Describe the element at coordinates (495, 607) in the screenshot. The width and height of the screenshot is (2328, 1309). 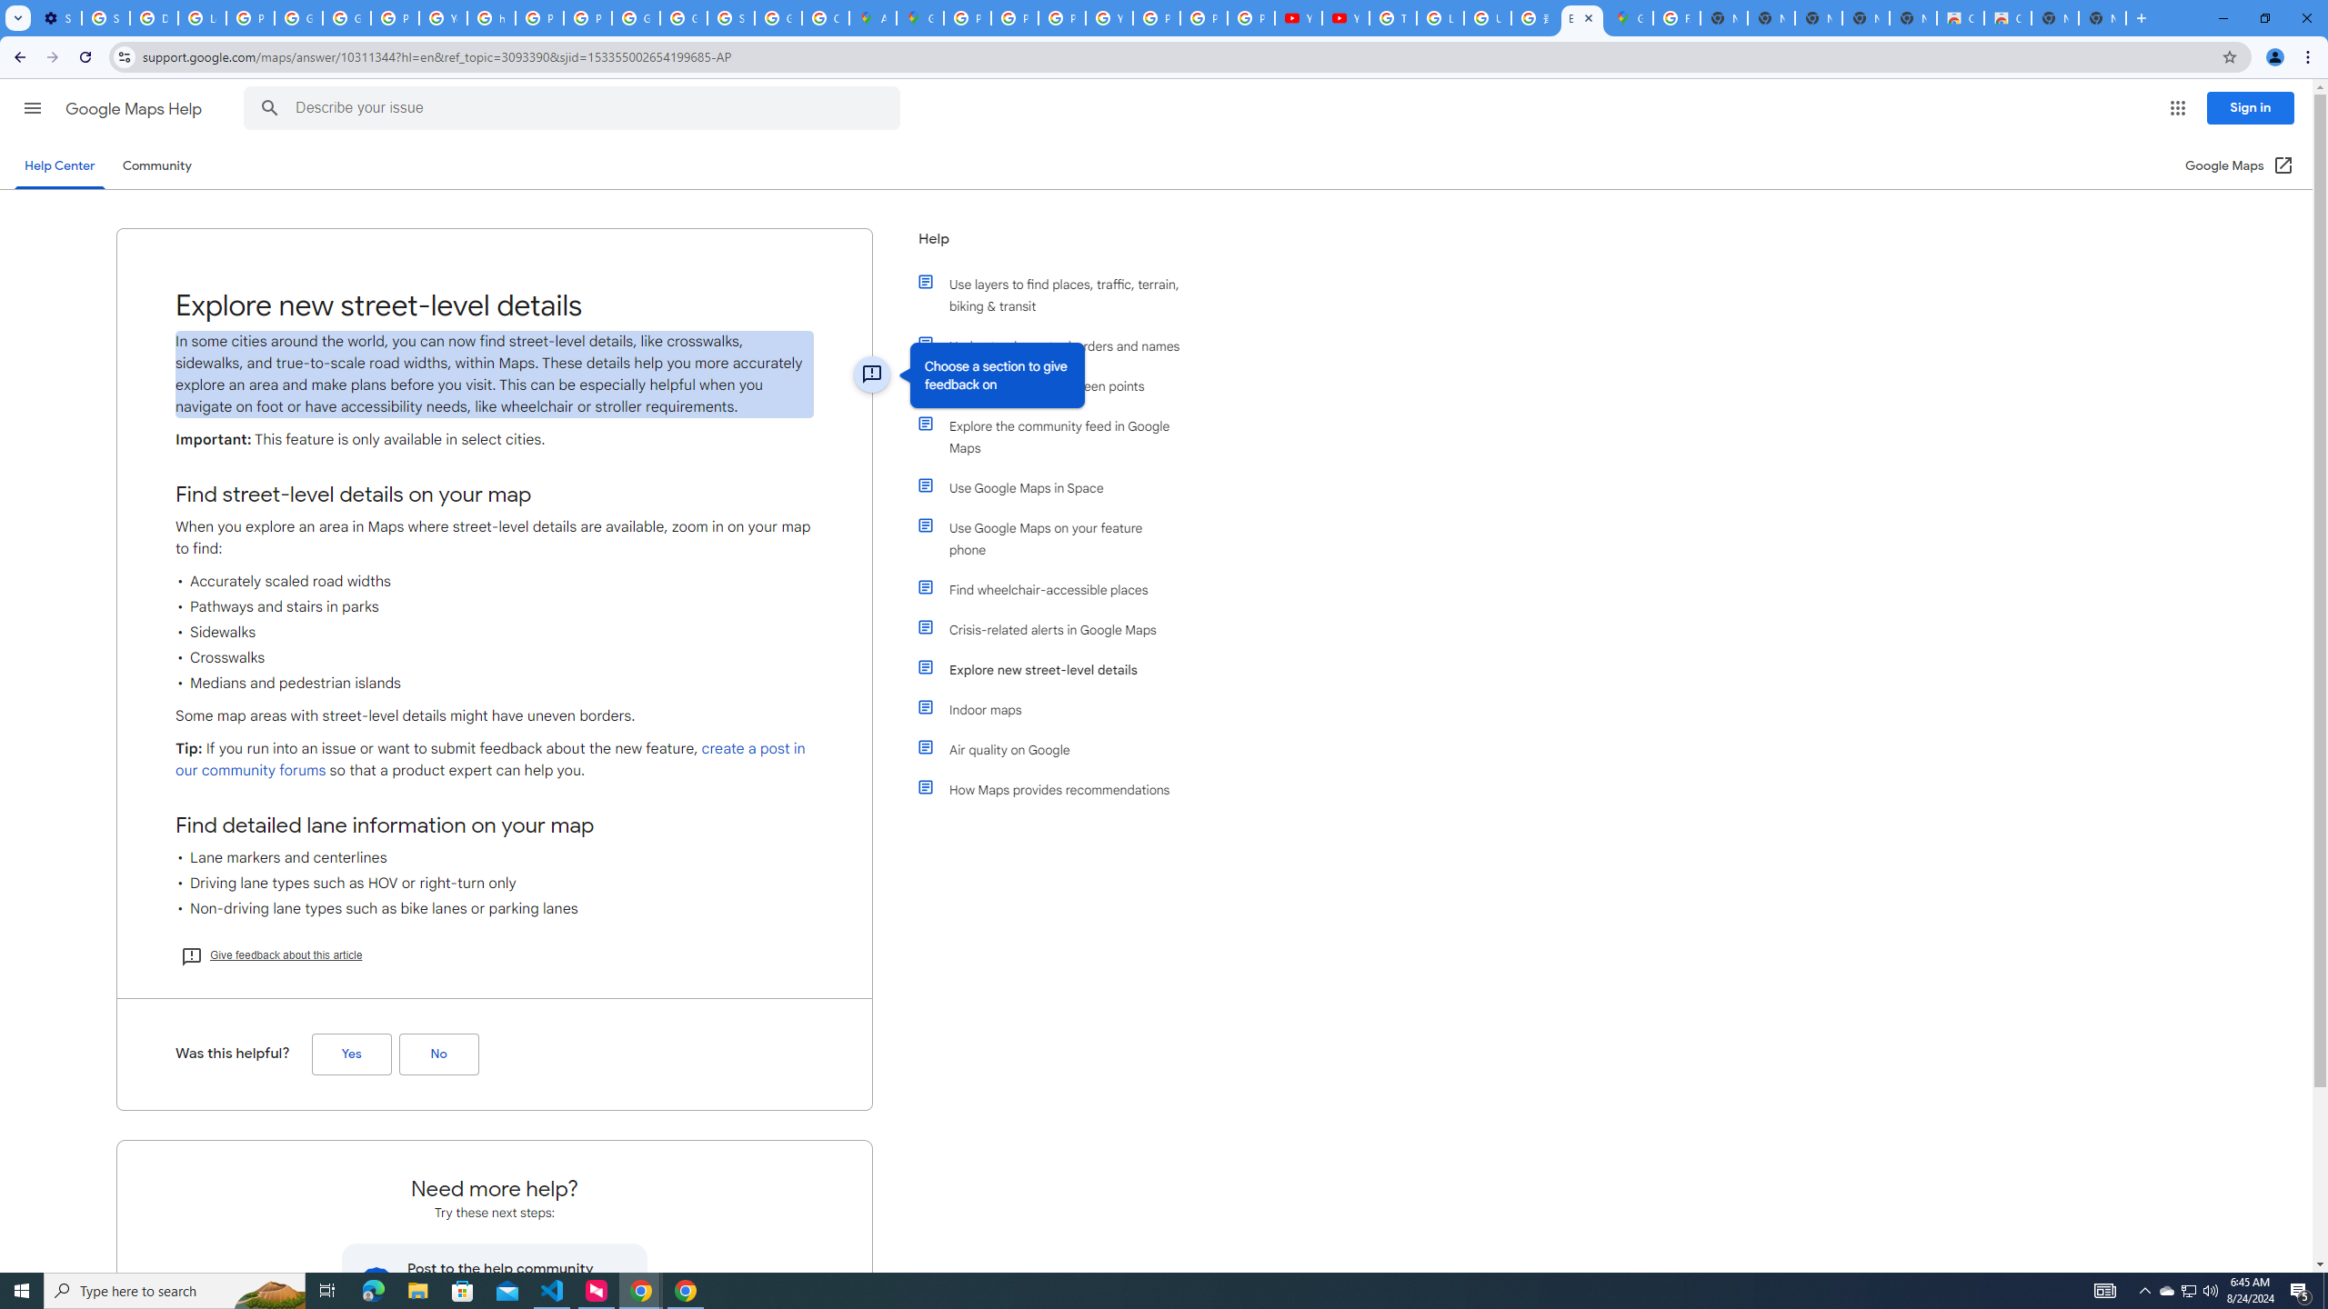
I see `Pathways and stairs in parks` at that location.